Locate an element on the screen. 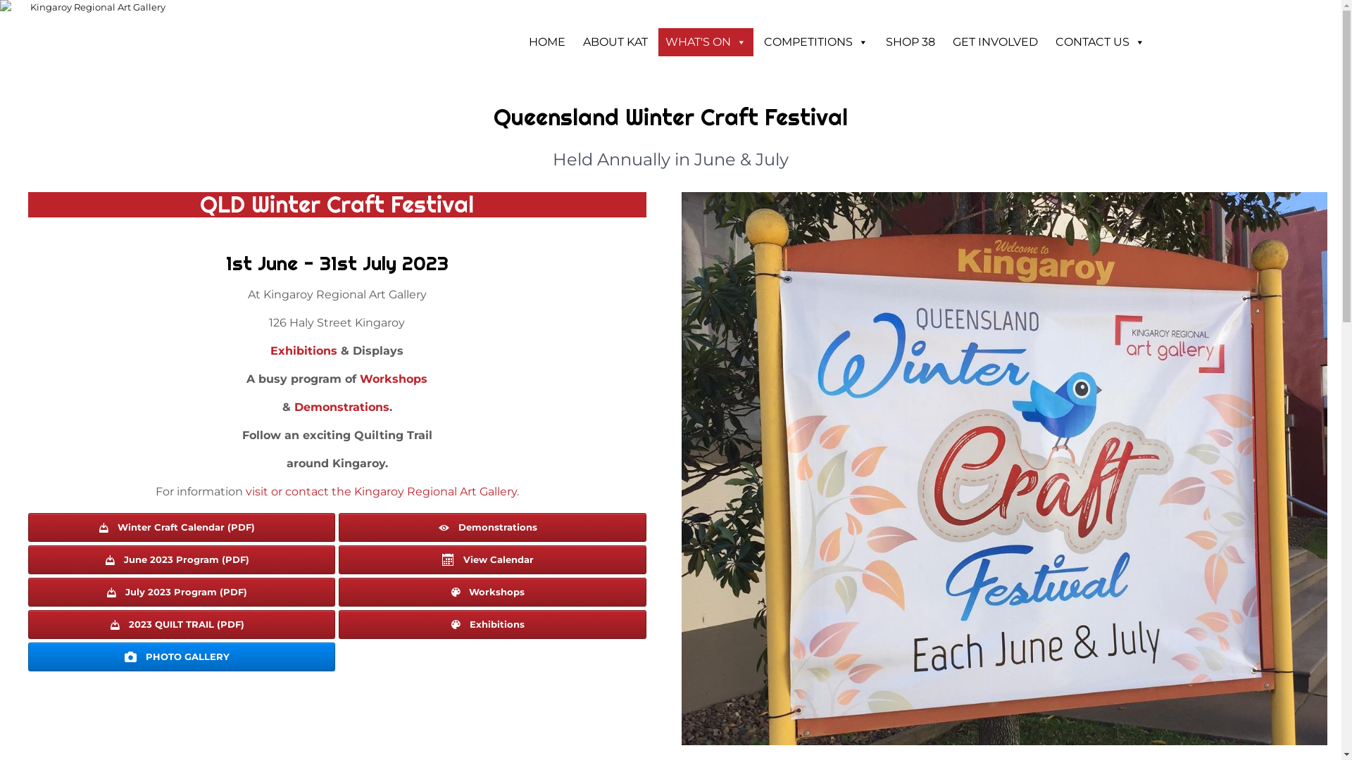 This screenshot has width=1352, height=760. PHOTO GALLERY is located at coordinates (182, 657).